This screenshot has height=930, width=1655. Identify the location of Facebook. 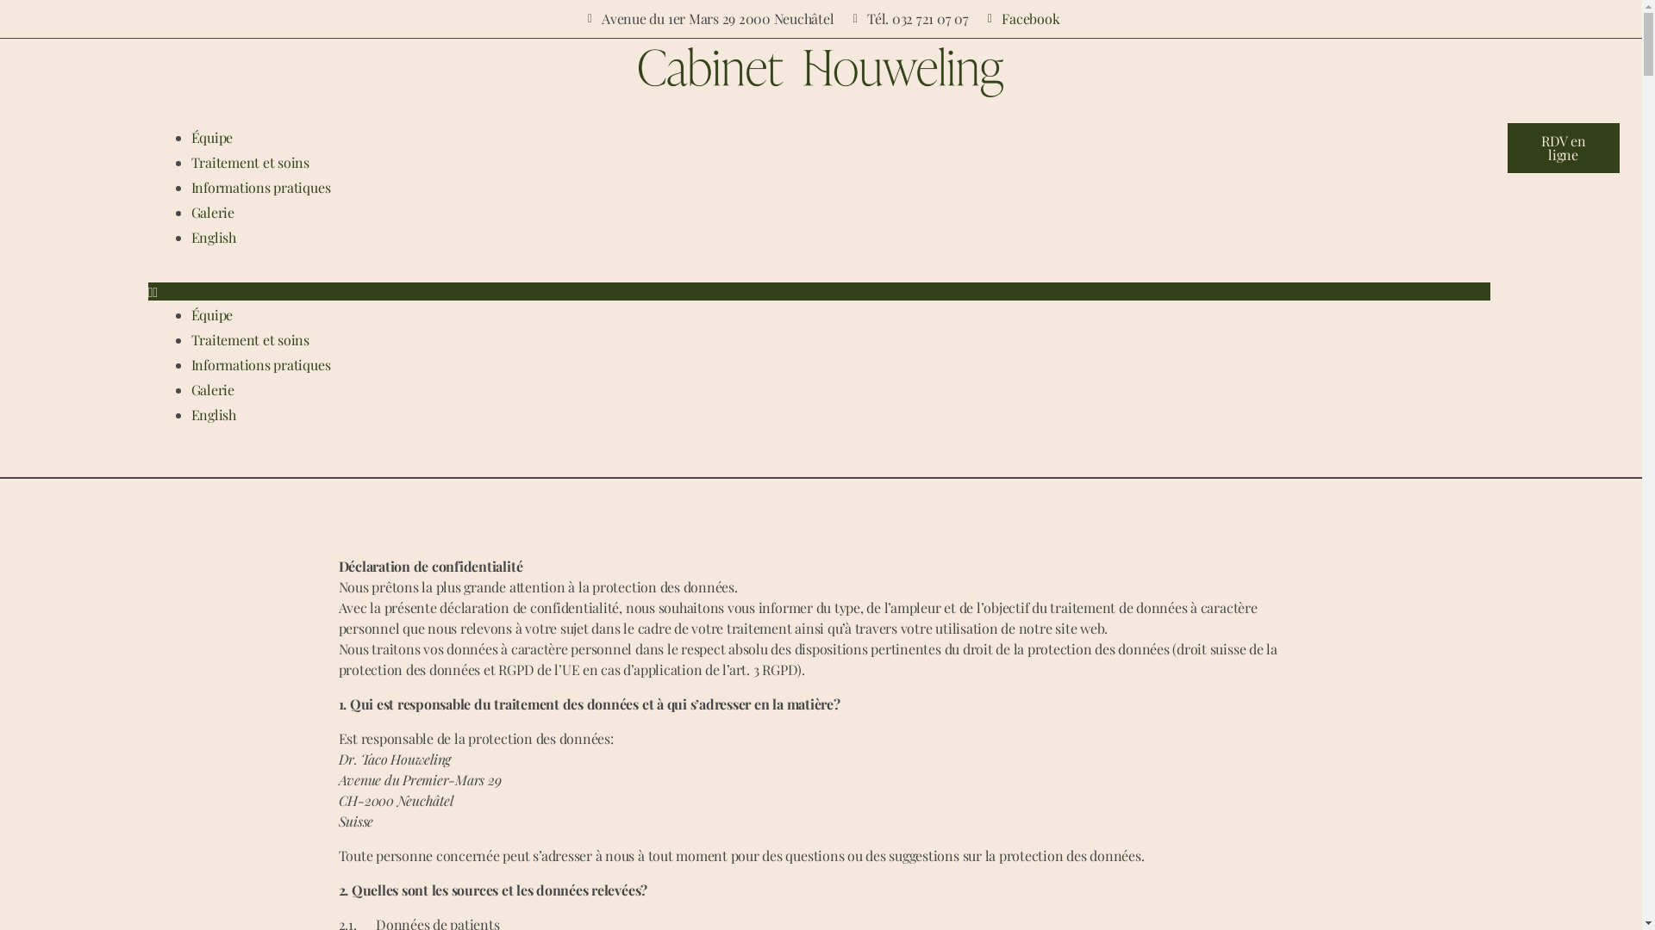
(1021, 19).